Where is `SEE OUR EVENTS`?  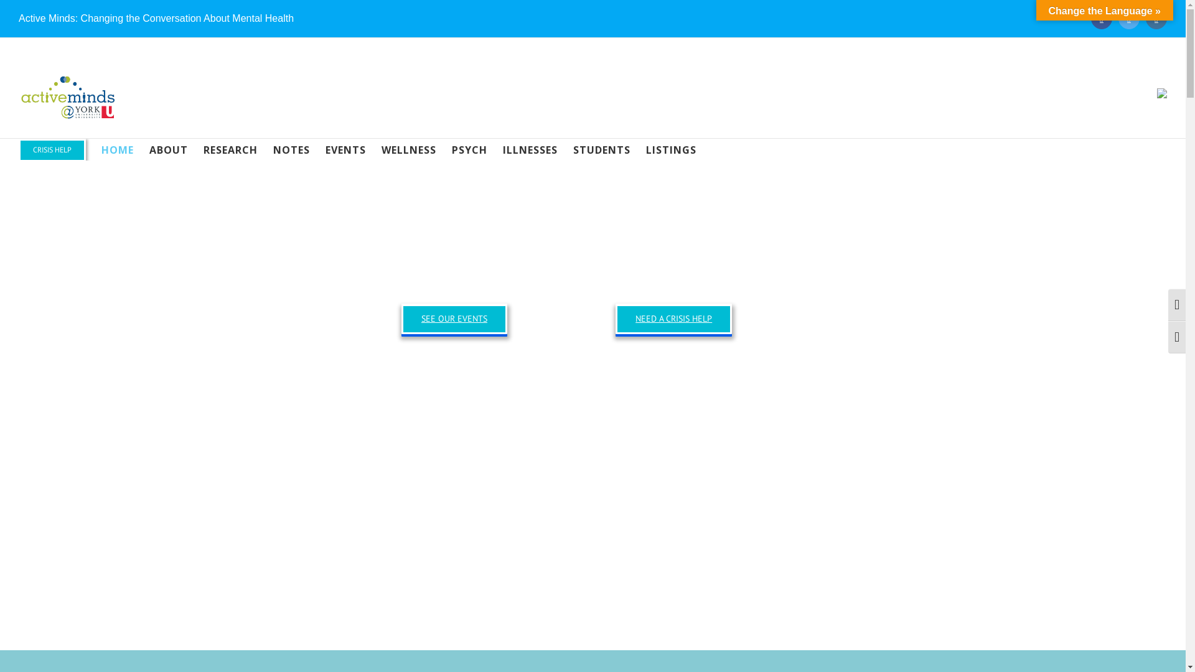 SEE OUR EVENTS is located at coordinates (454, 319).